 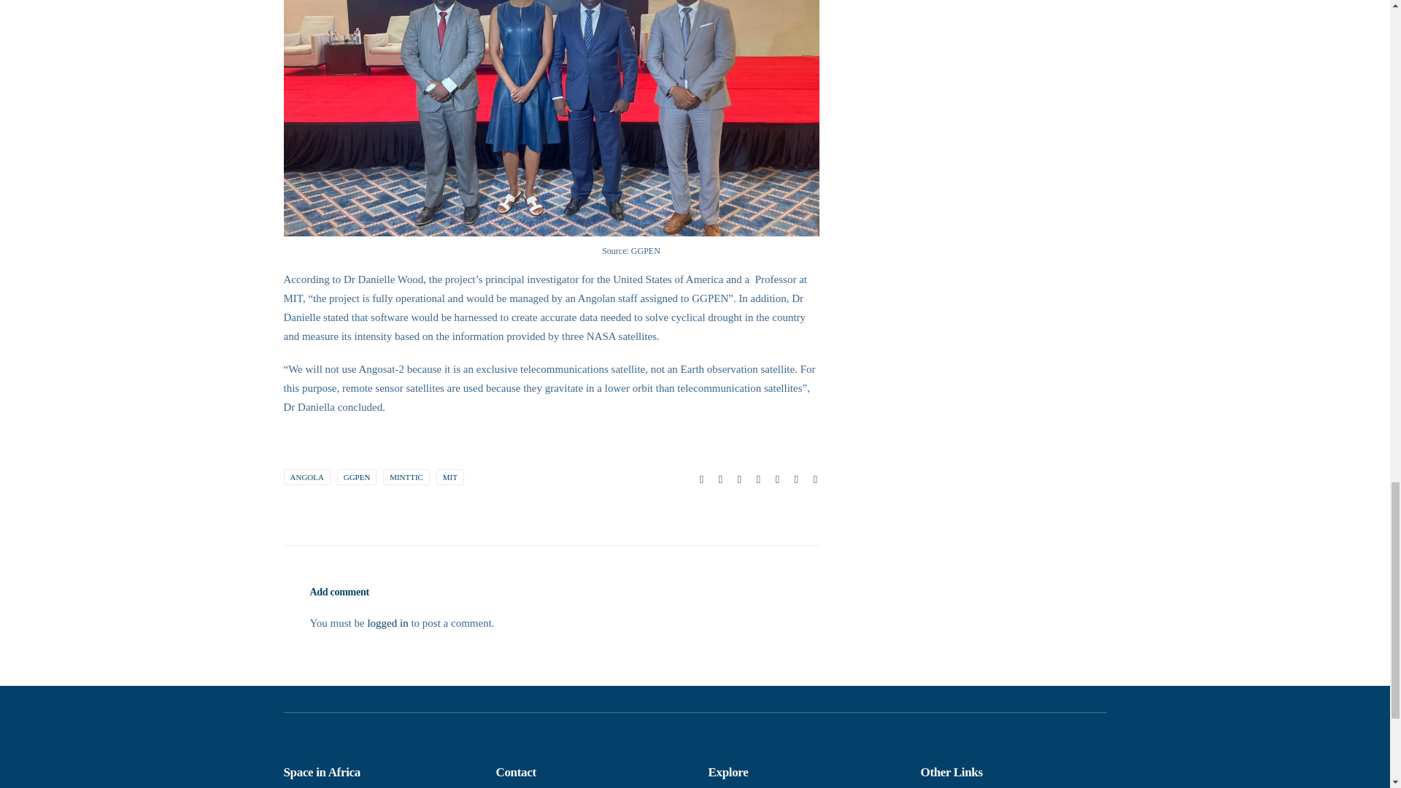 I want to click on MINTTIC, so click(x=406, y=477).